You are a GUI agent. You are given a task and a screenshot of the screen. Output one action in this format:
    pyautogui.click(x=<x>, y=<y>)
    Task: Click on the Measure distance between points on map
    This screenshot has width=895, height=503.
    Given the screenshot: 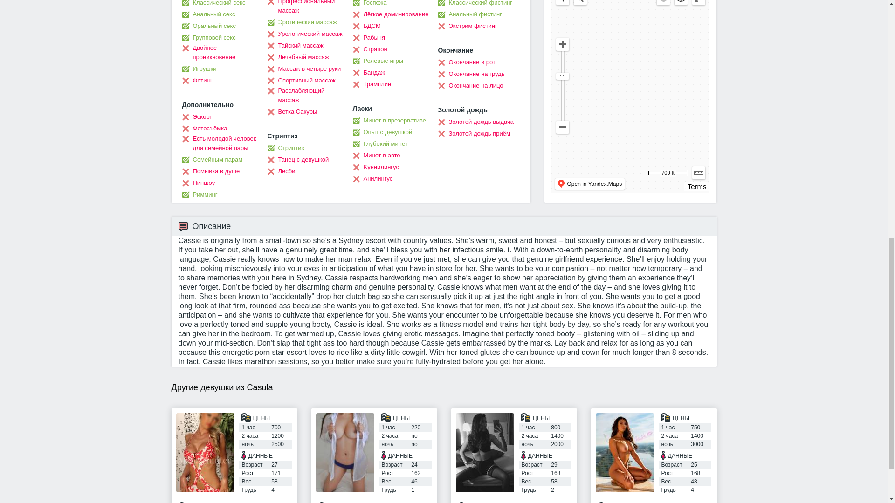 What is the action you would take?
    pyautogui.click(x=698, y=172)
    